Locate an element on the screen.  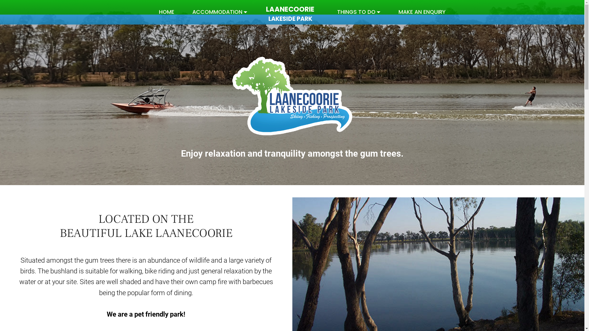
ACCOMMODATION is located at coordinates (220, 12).